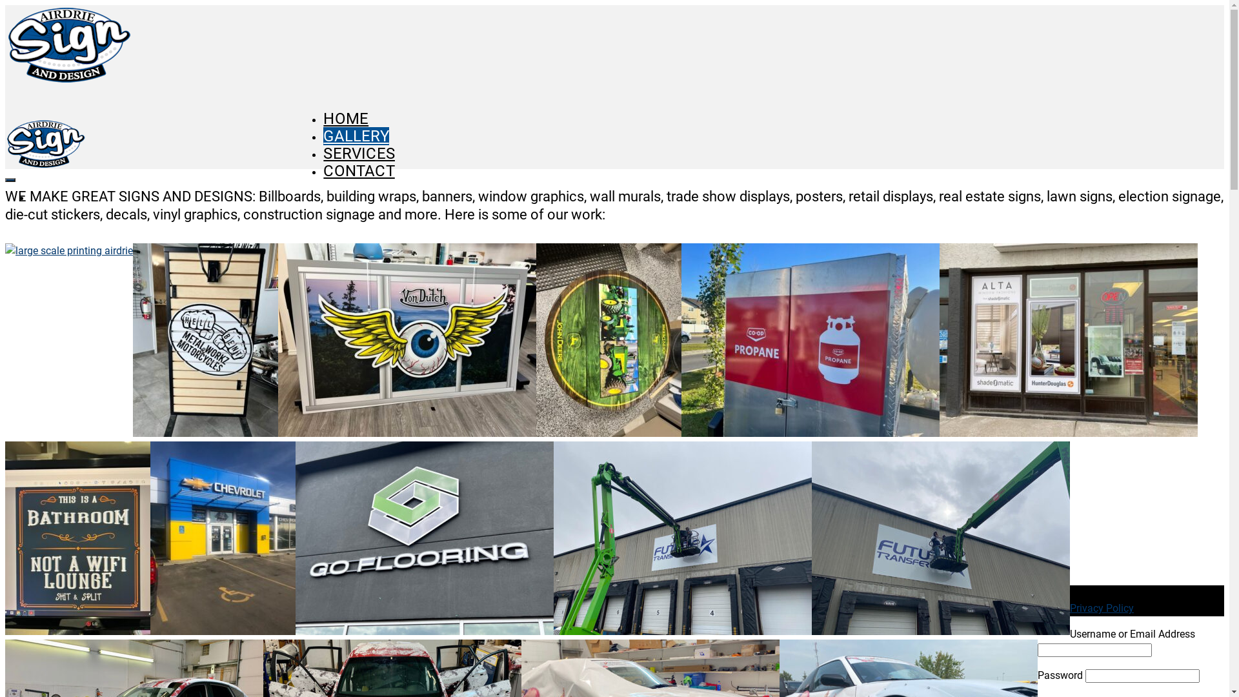 This screenshot has width=1239, height=697. What do you see at coordinates (346, 119) in the screenshot?
I see `HOME` at bounding box center [346, 119].